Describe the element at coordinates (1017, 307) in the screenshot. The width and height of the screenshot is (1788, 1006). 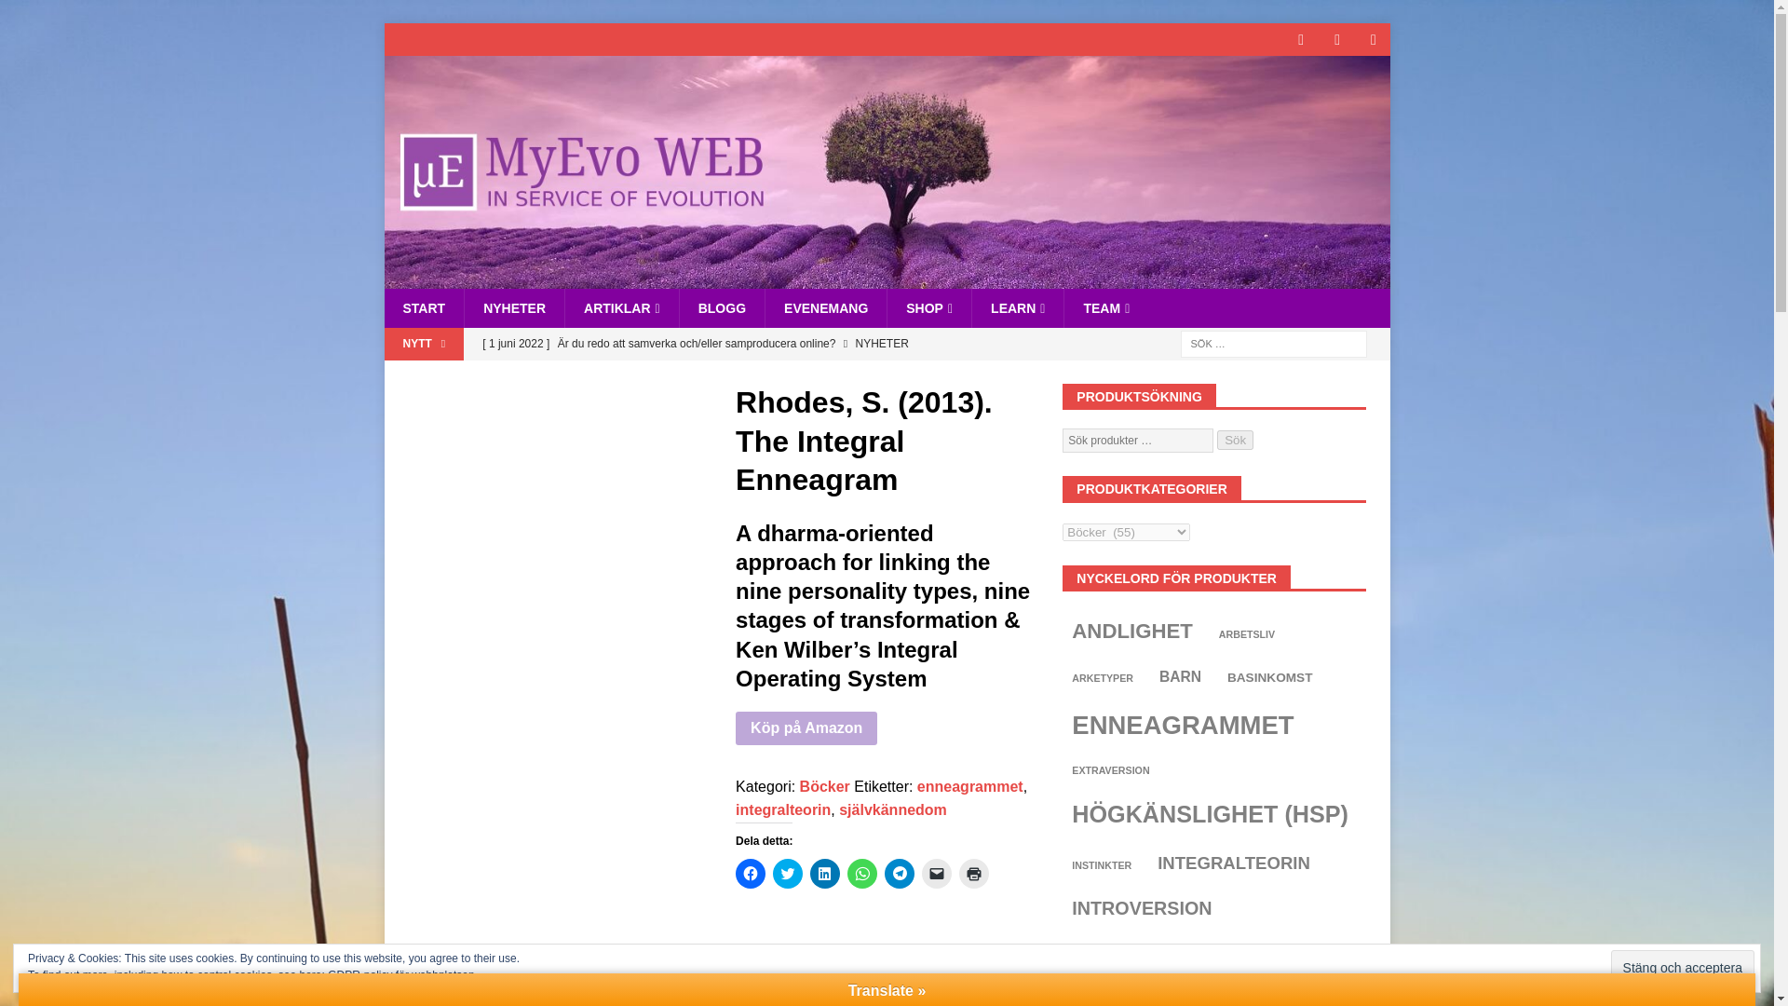
I see `LEARN` at that location.